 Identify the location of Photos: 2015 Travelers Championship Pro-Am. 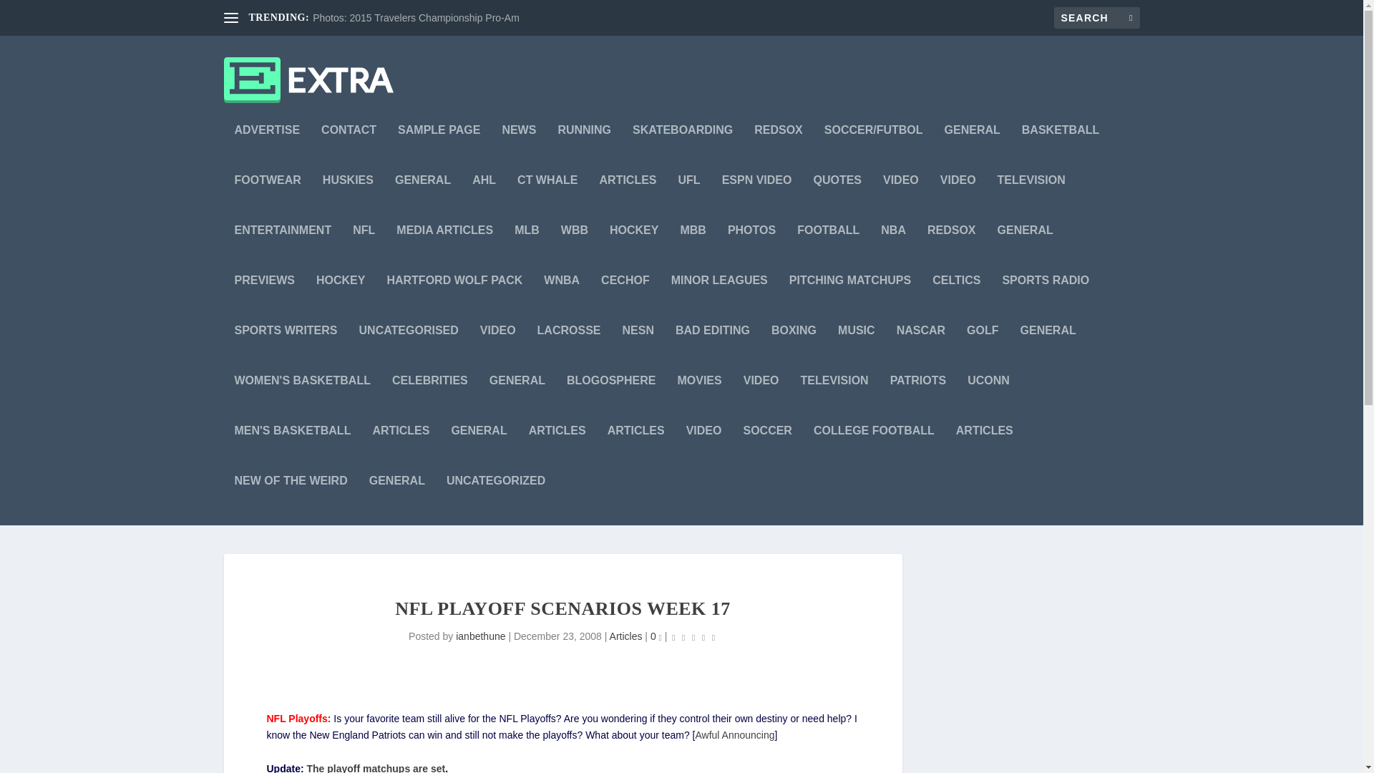
(416, 18).